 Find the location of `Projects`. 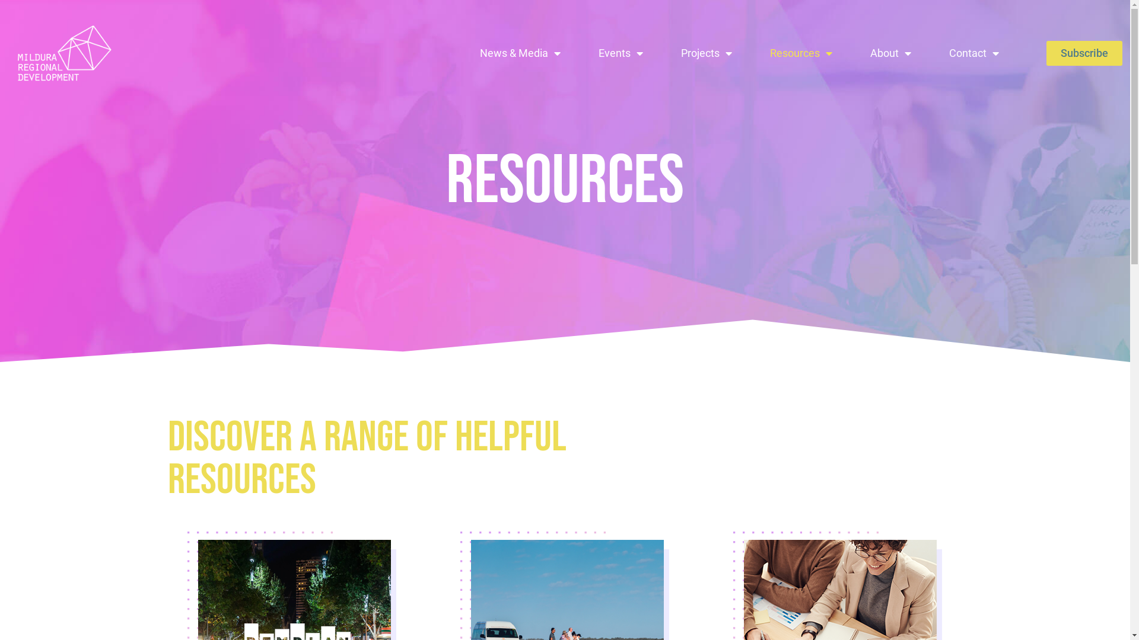

Projects is located at coordinates (707, 53).